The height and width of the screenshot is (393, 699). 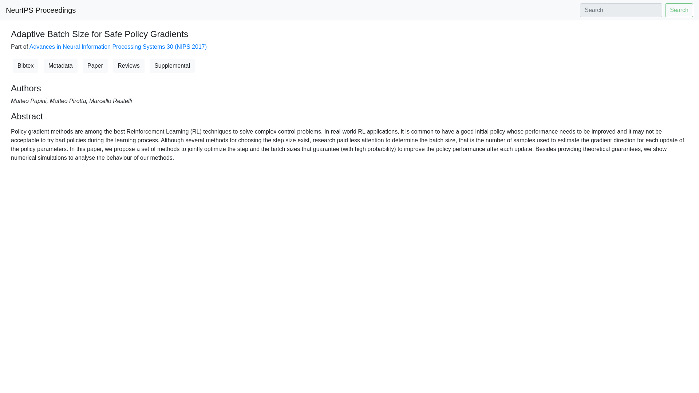 What do you see at coordinates (128, 65) in the screenshot?
I see `Reviews` at bounding box center [128, 65].